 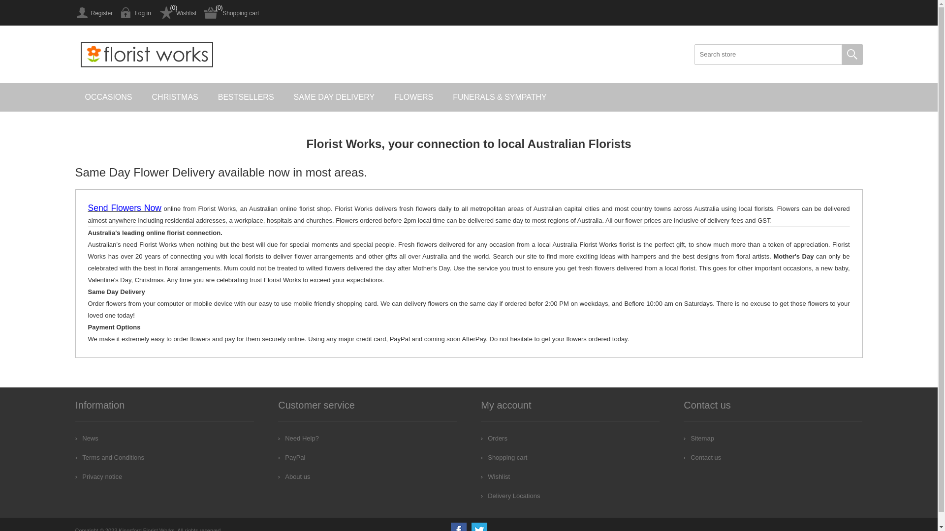 What do you see at coordinates (291, 457) in the screenshot?
I see `PayPal` at bounding box center [291, 457].